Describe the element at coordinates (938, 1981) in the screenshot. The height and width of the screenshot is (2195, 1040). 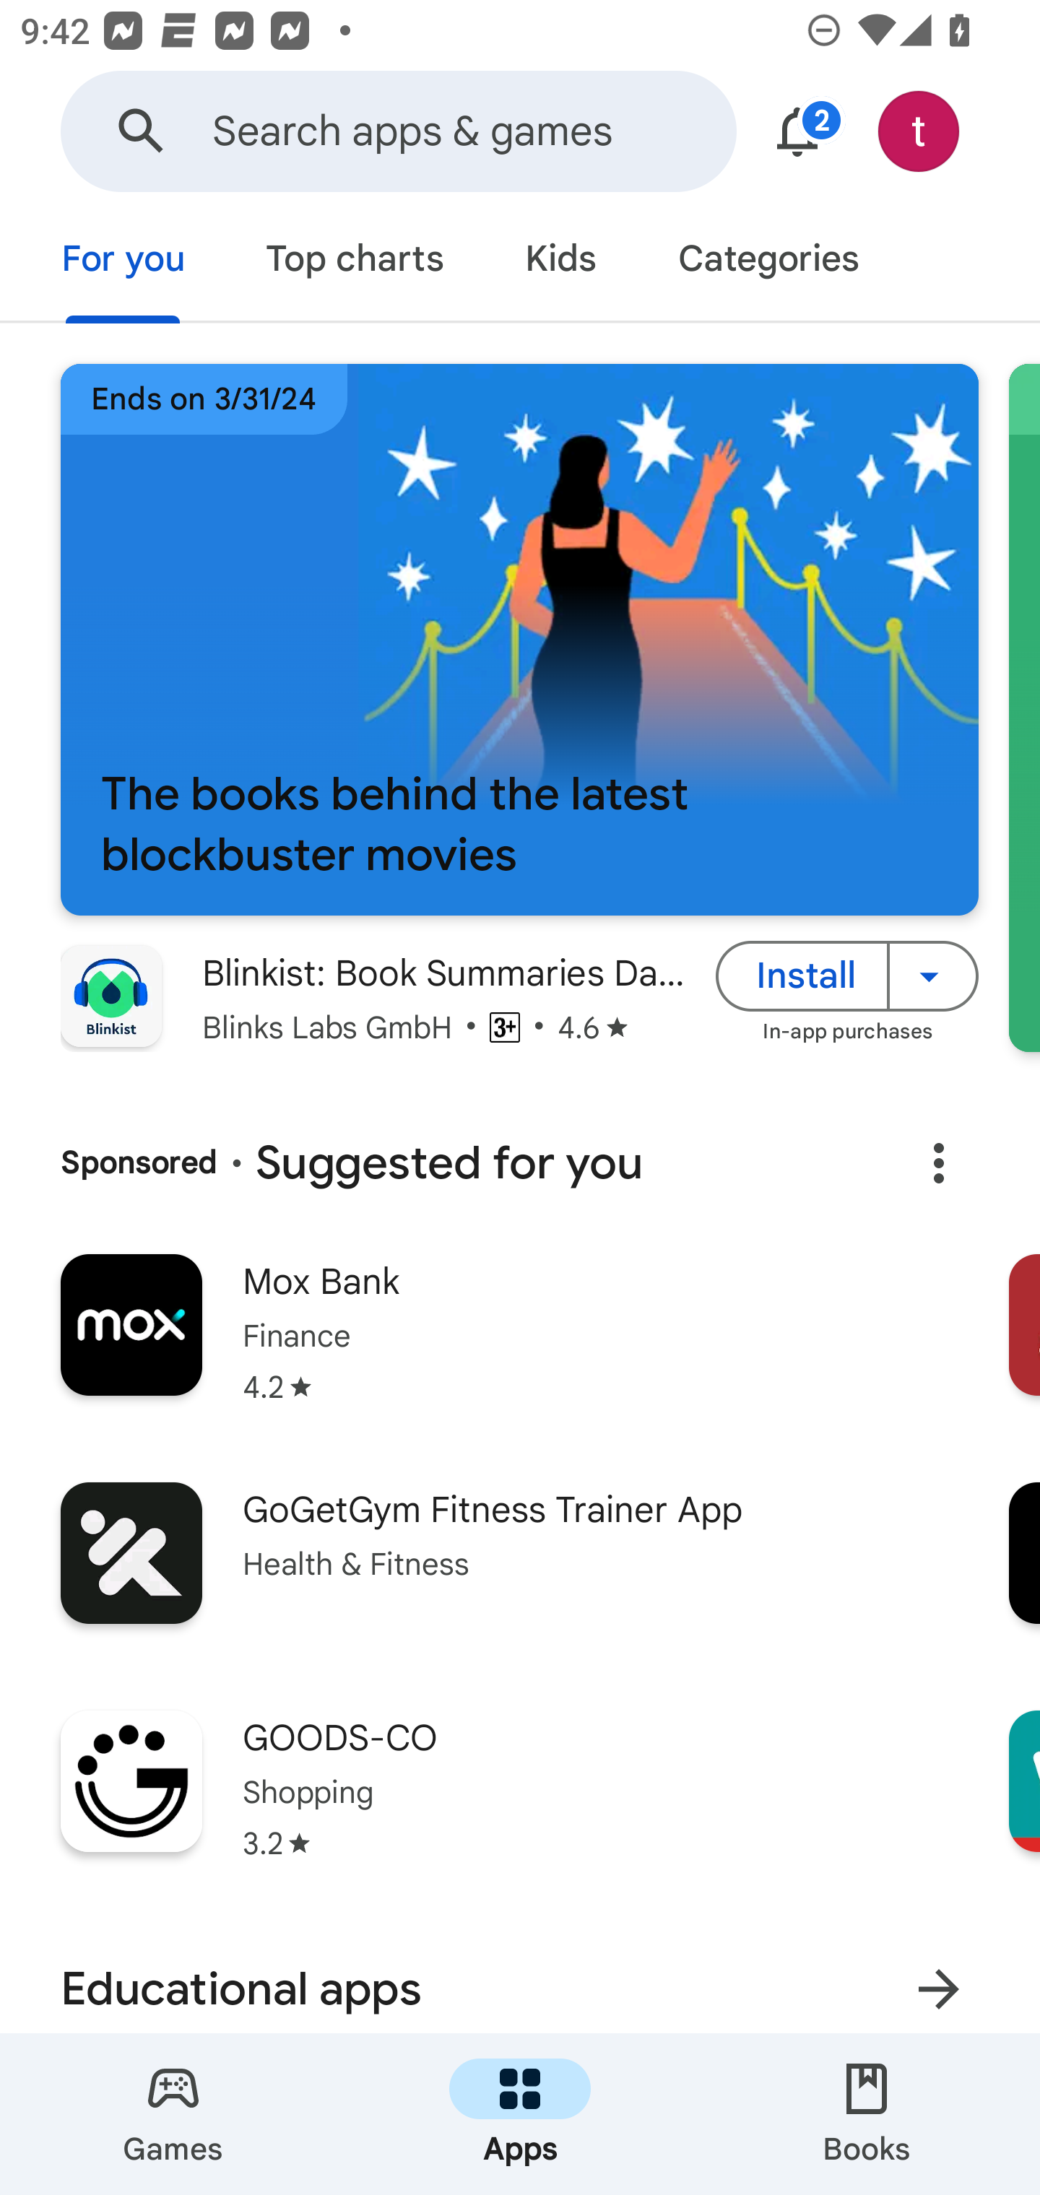
I see `More results for Educational apps` at that location.